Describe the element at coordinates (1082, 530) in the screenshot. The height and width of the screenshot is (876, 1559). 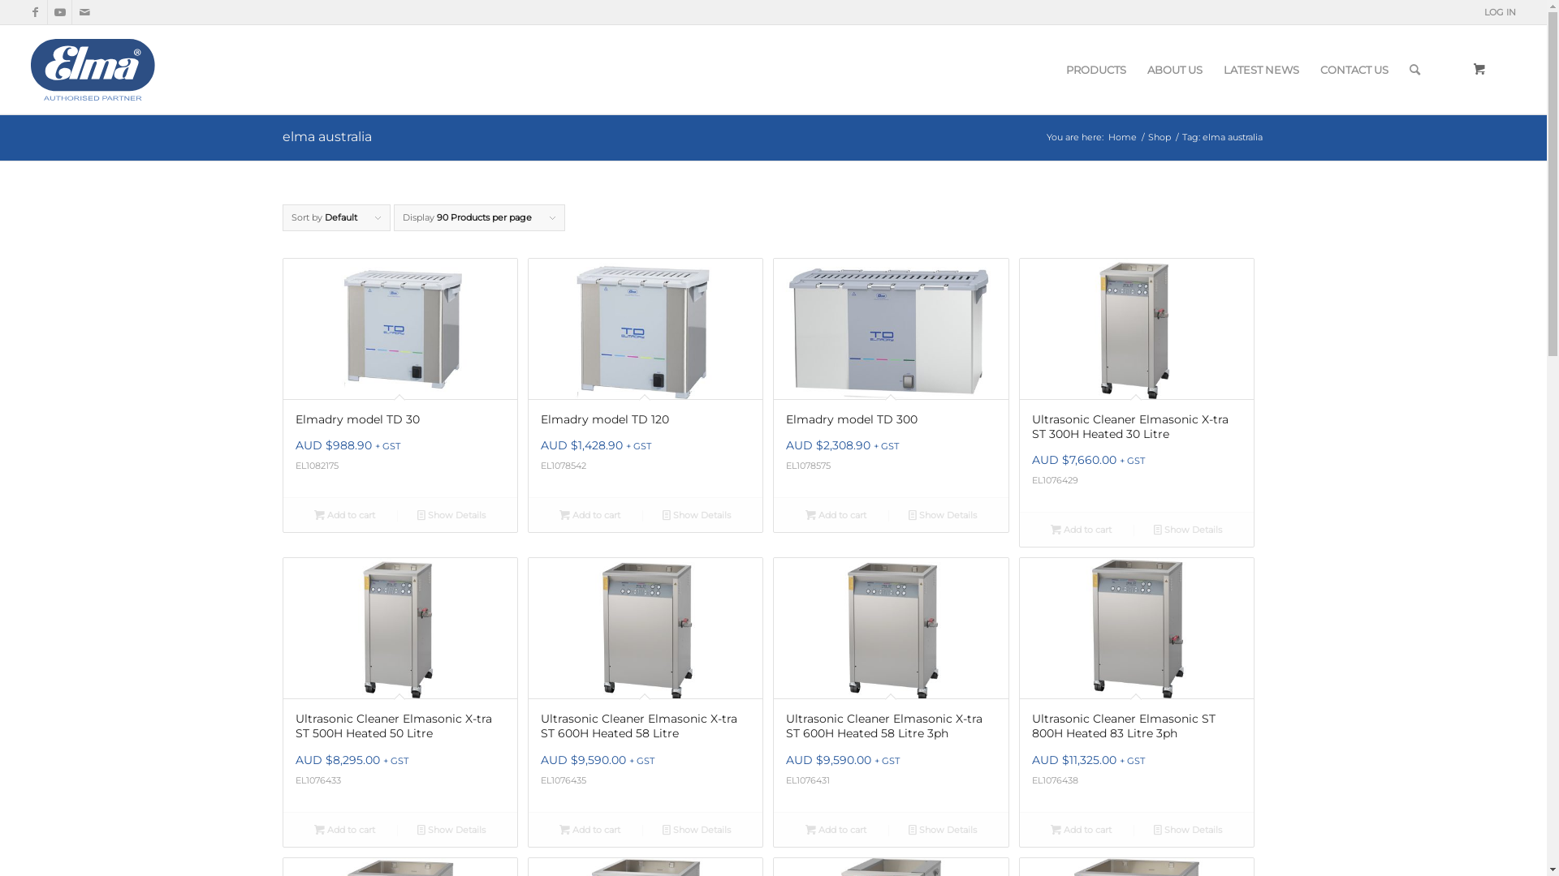
I see `Add to cart` at that location.